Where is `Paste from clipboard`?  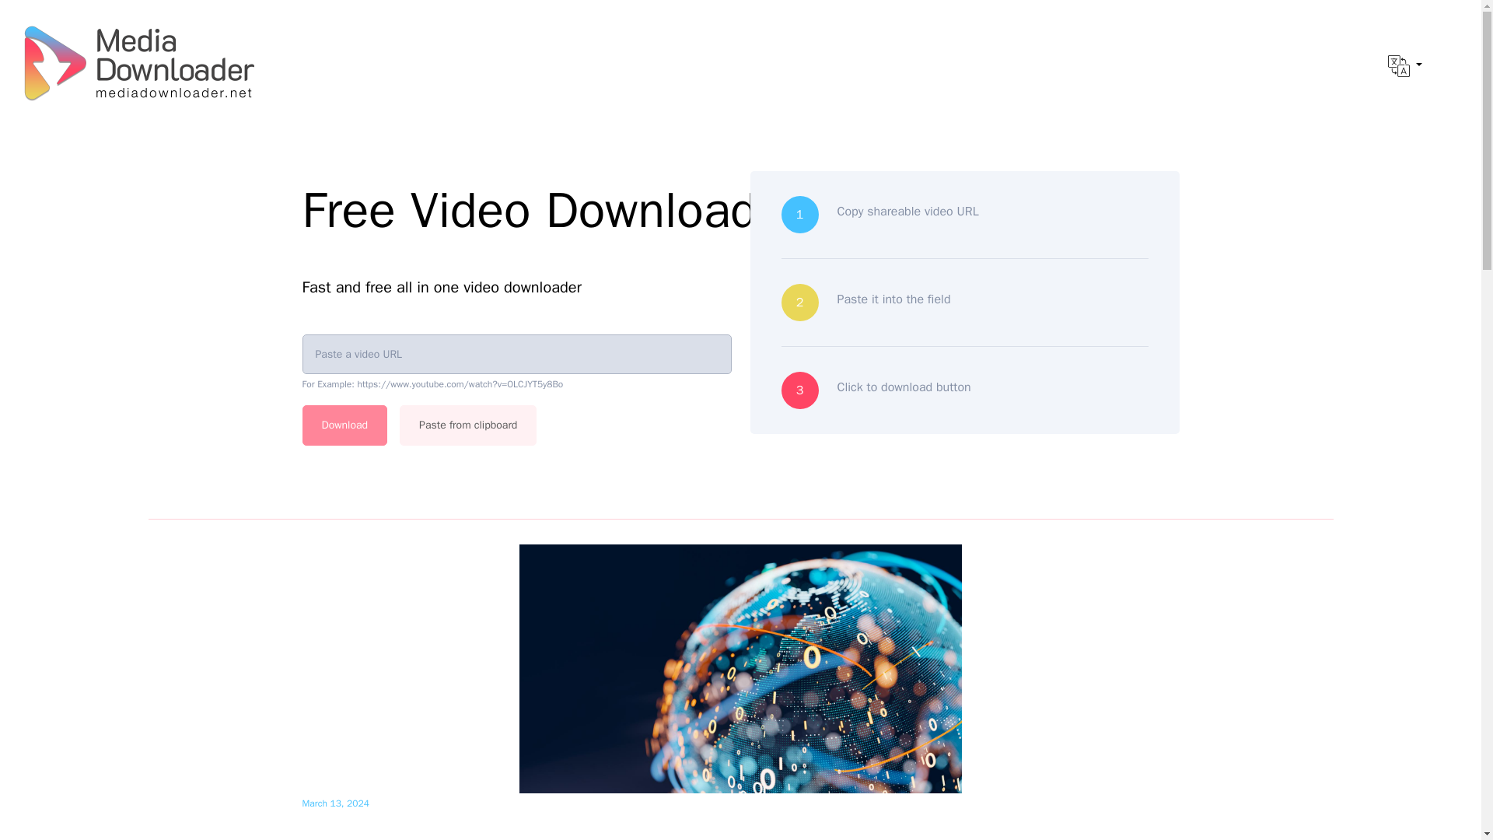 Paste from clipboard is located at coordinates (468, 425).